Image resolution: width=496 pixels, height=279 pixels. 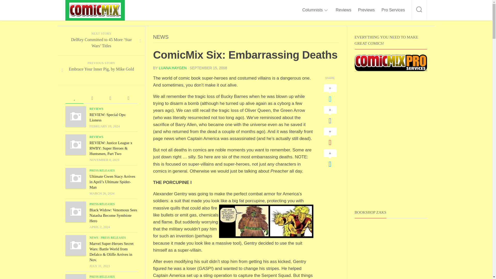 I want to click on Pro Services, so click(x=393, y=10).